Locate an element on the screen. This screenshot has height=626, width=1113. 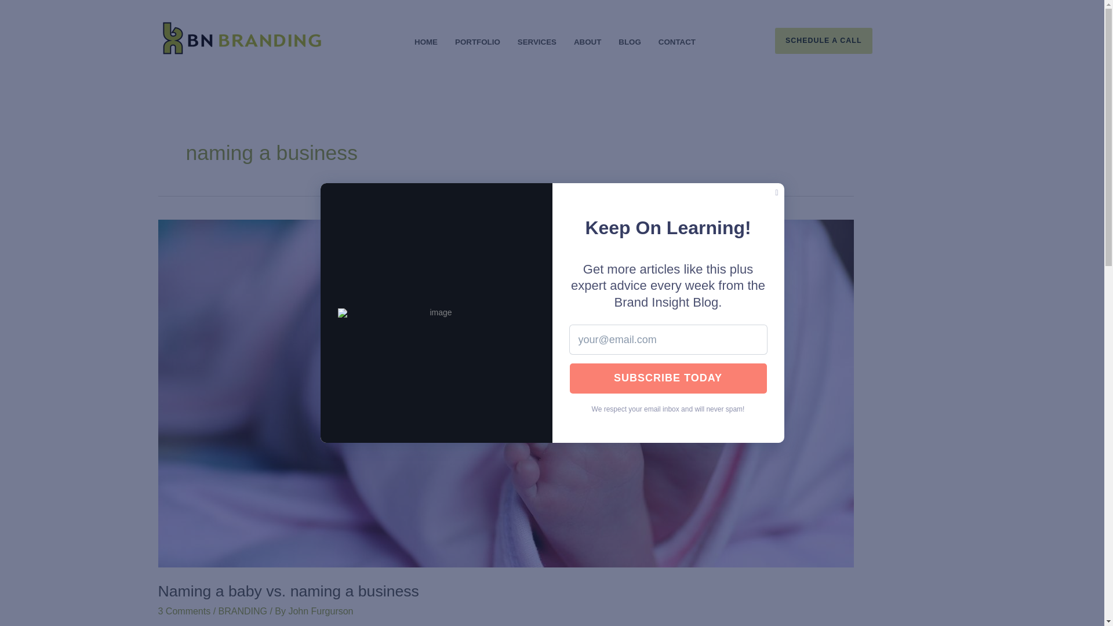
John Furgurson is located at coordinates (320, 611).